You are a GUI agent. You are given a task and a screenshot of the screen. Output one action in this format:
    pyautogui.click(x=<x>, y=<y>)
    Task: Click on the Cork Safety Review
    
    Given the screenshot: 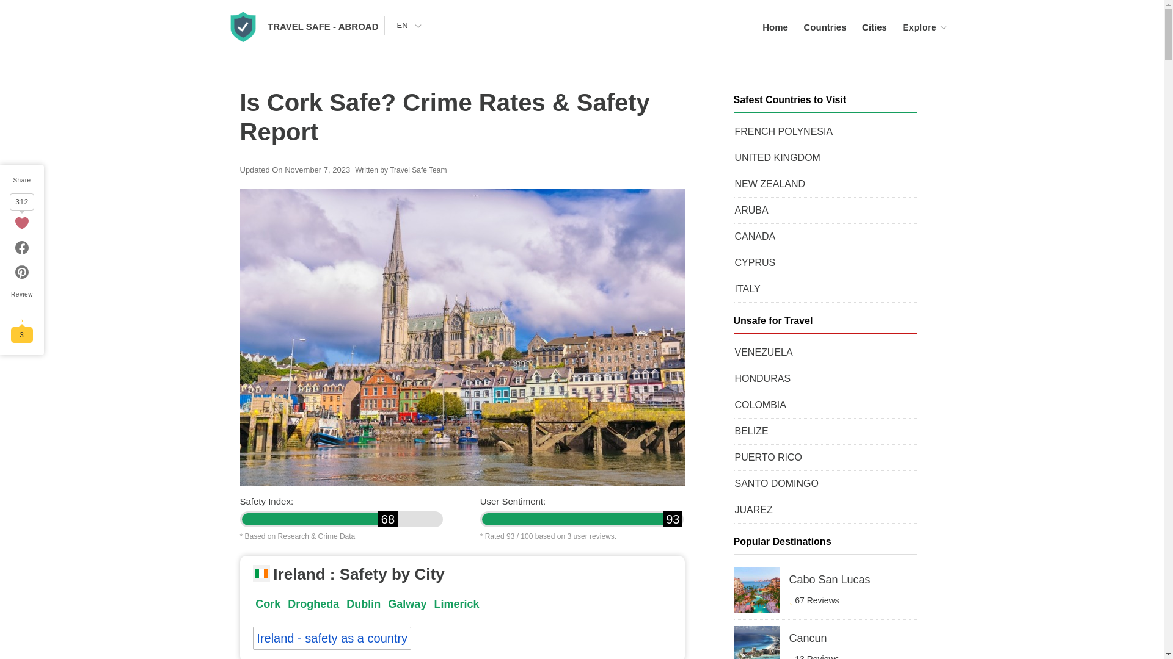 What is the action you would take?
    pyautogui.click(x=268, y=604)
    